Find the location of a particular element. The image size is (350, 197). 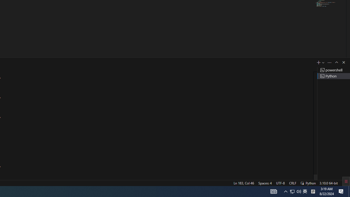

Spaces: 4 is located at coordinates (265, 183).